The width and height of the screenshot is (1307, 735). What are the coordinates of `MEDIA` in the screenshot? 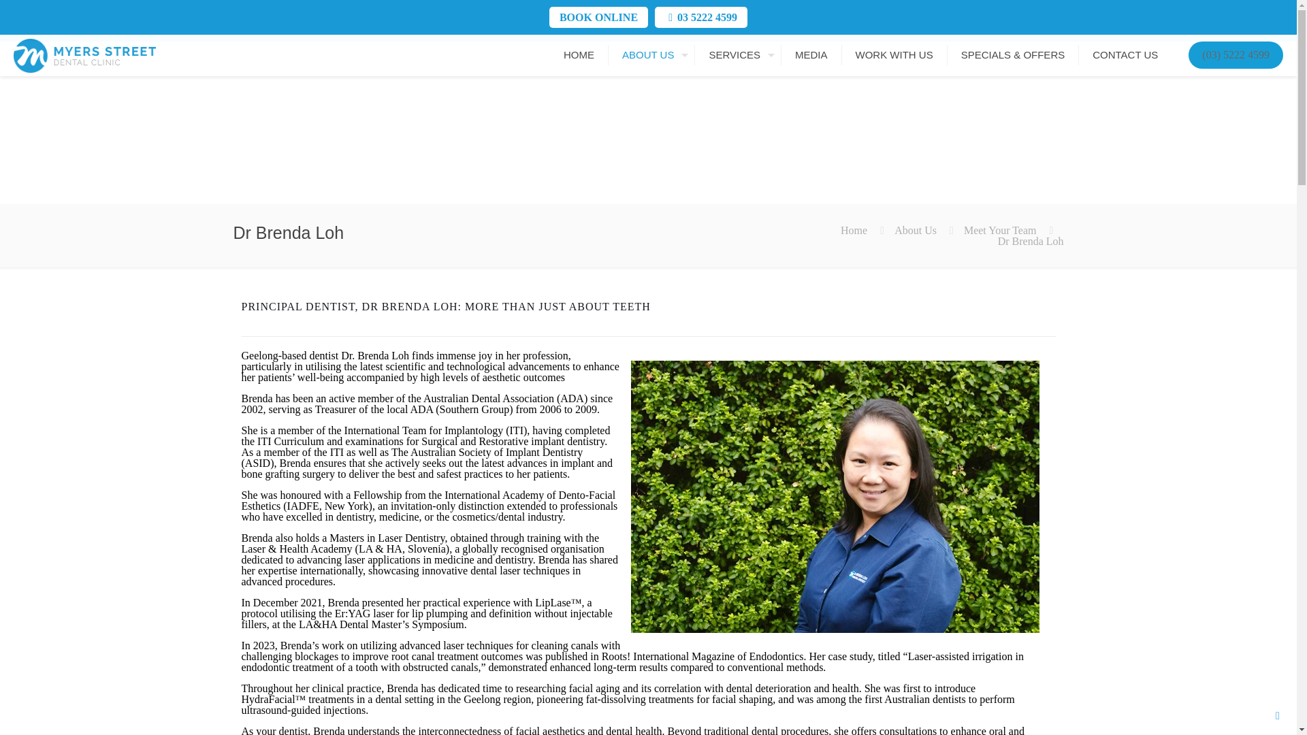 It's located at (811, 54).